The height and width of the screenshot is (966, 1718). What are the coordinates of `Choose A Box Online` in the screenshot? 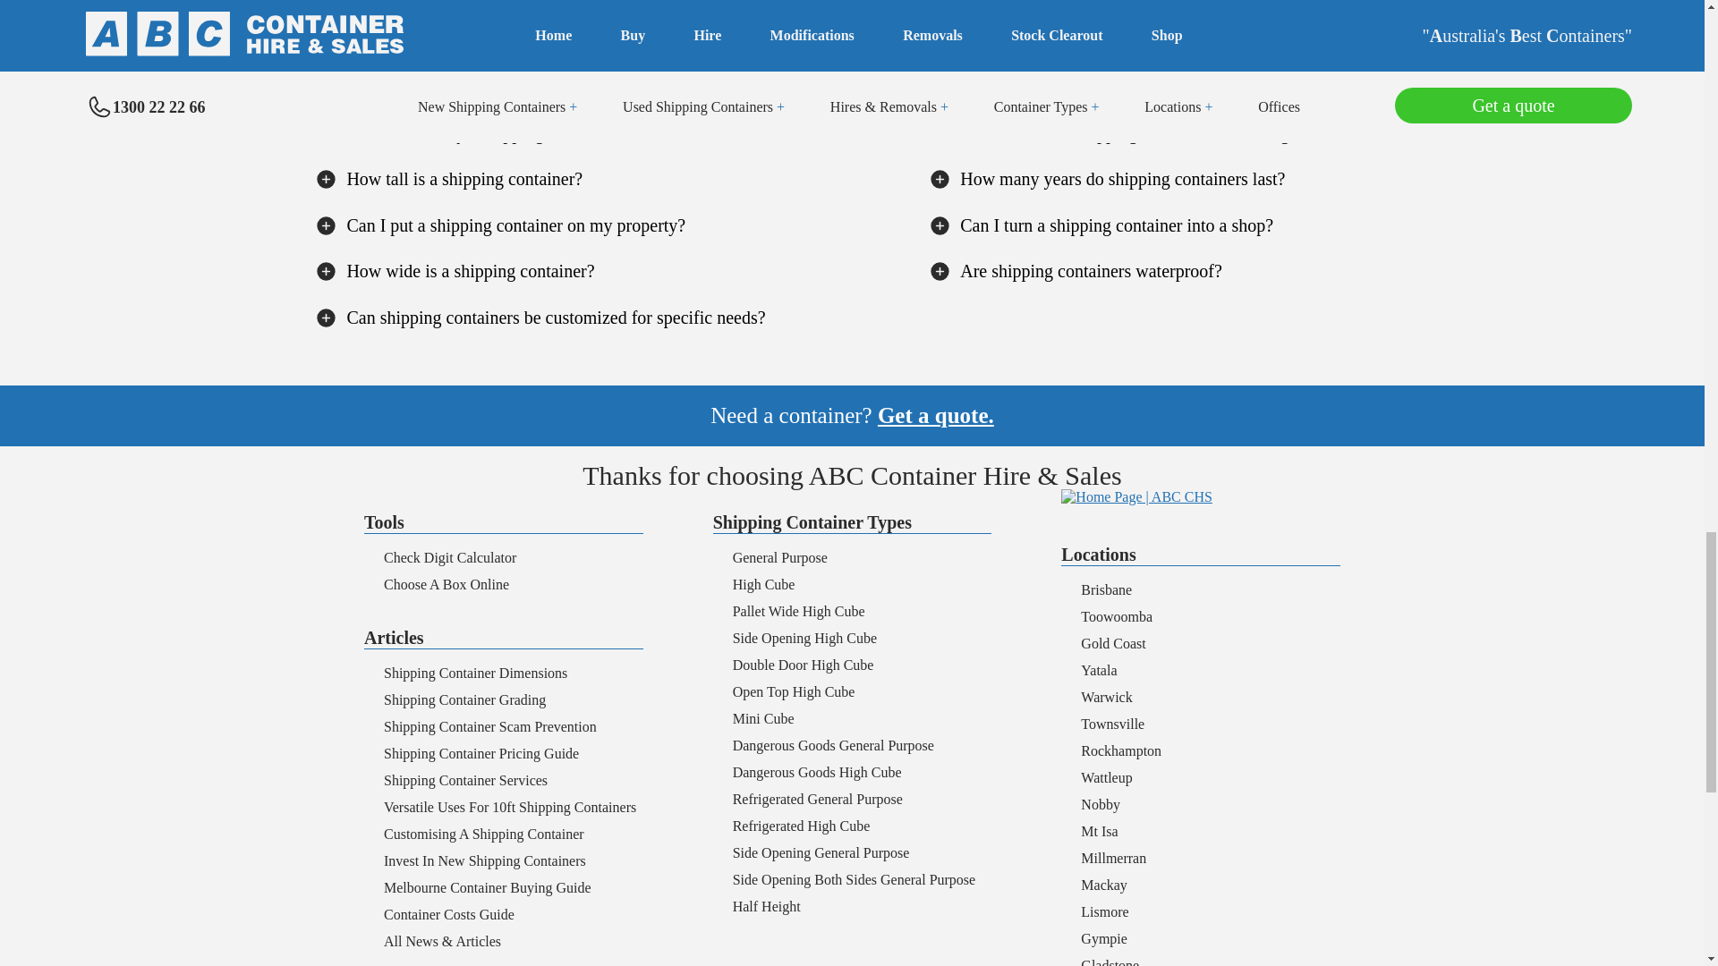 It's located at (446, 584).